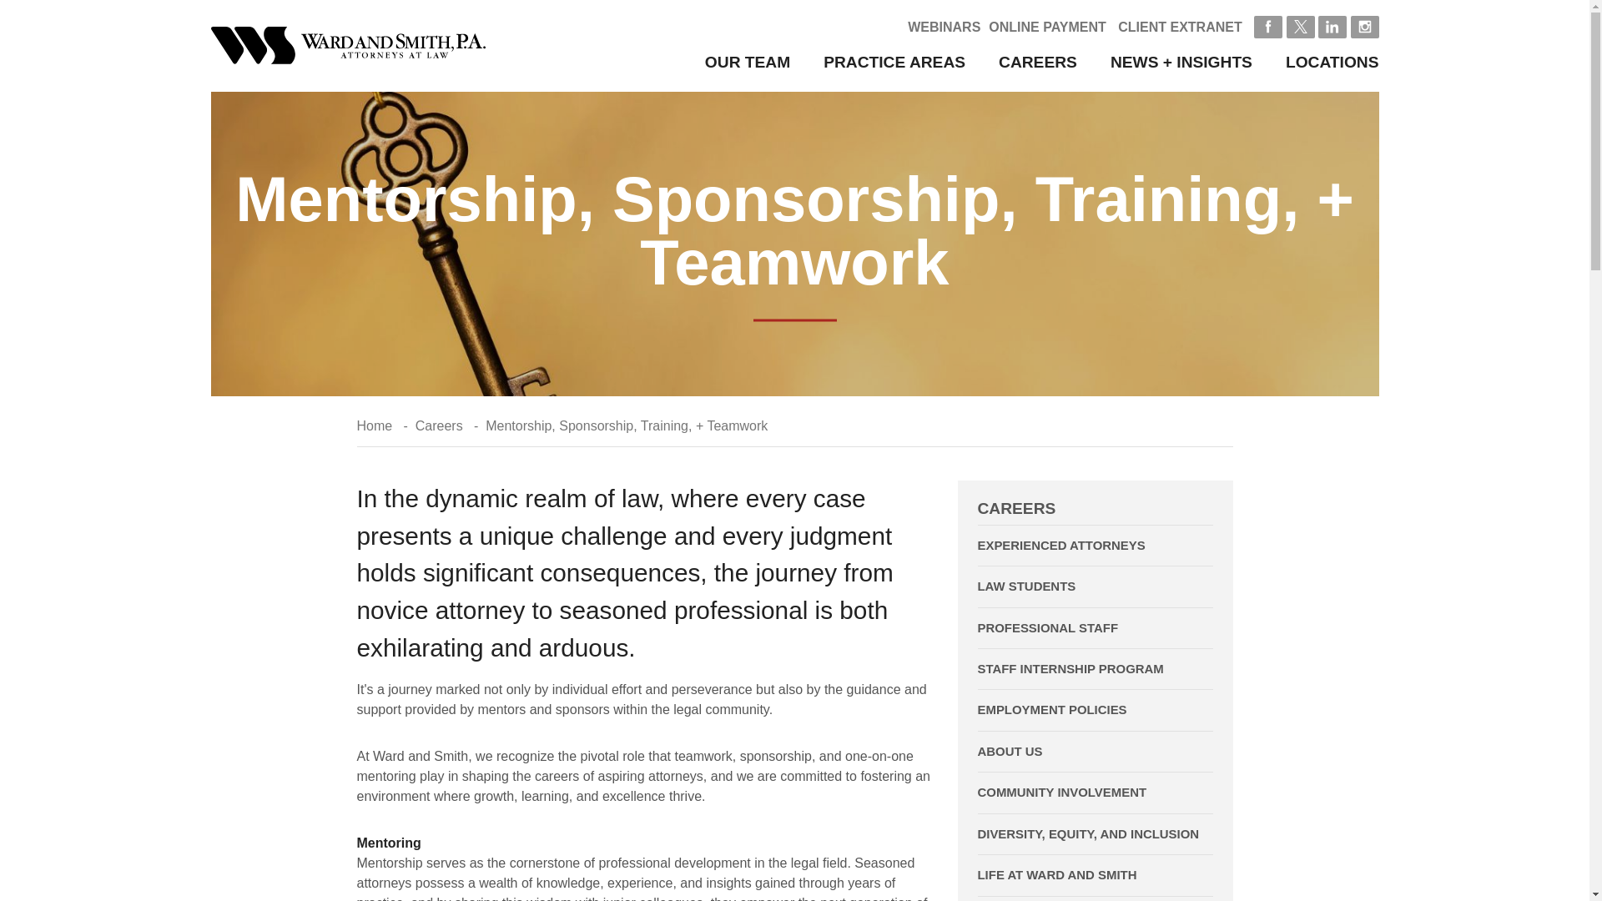 The width and height of the screenshot is (1602, 901). I want to click on OUR TEAM, so click(747, 62).